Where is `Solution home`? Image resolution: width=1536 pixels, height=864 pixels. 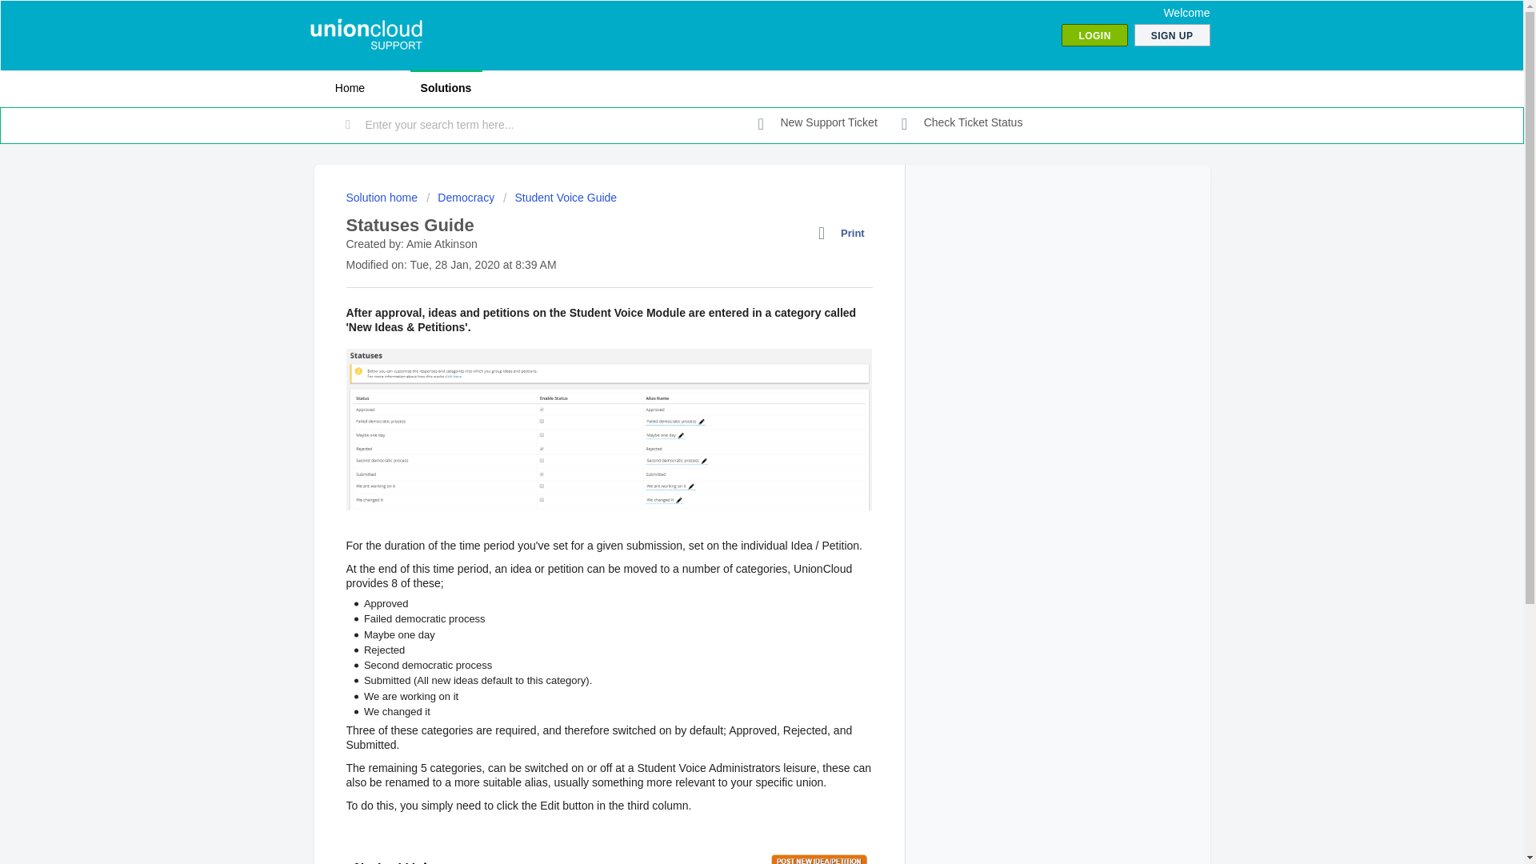
Solution home is located at coordinates (382, 197).